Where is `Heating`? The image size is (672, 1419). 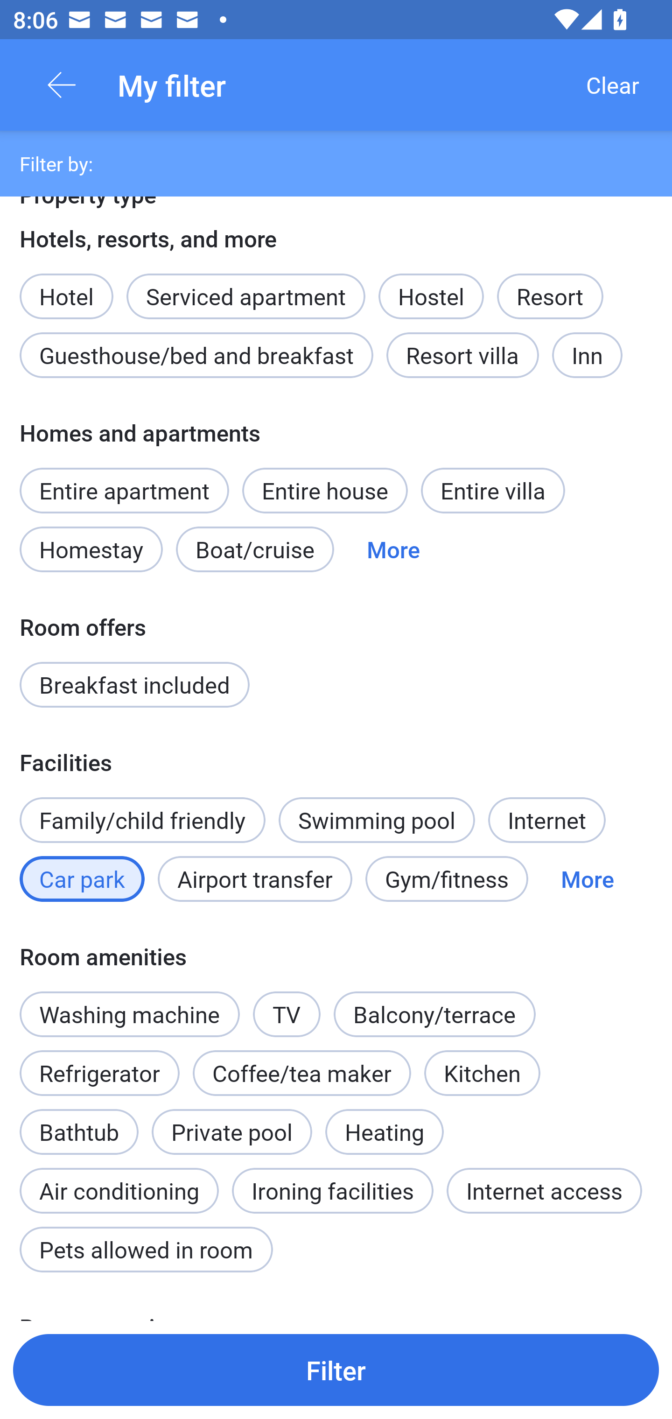 Heating is located at coordinates (384, 1131).